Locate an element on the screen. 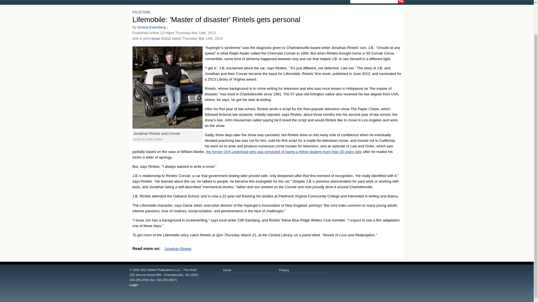 The width and height of the screenshot is (538, 302). Search is located at coordinates (400, 3).